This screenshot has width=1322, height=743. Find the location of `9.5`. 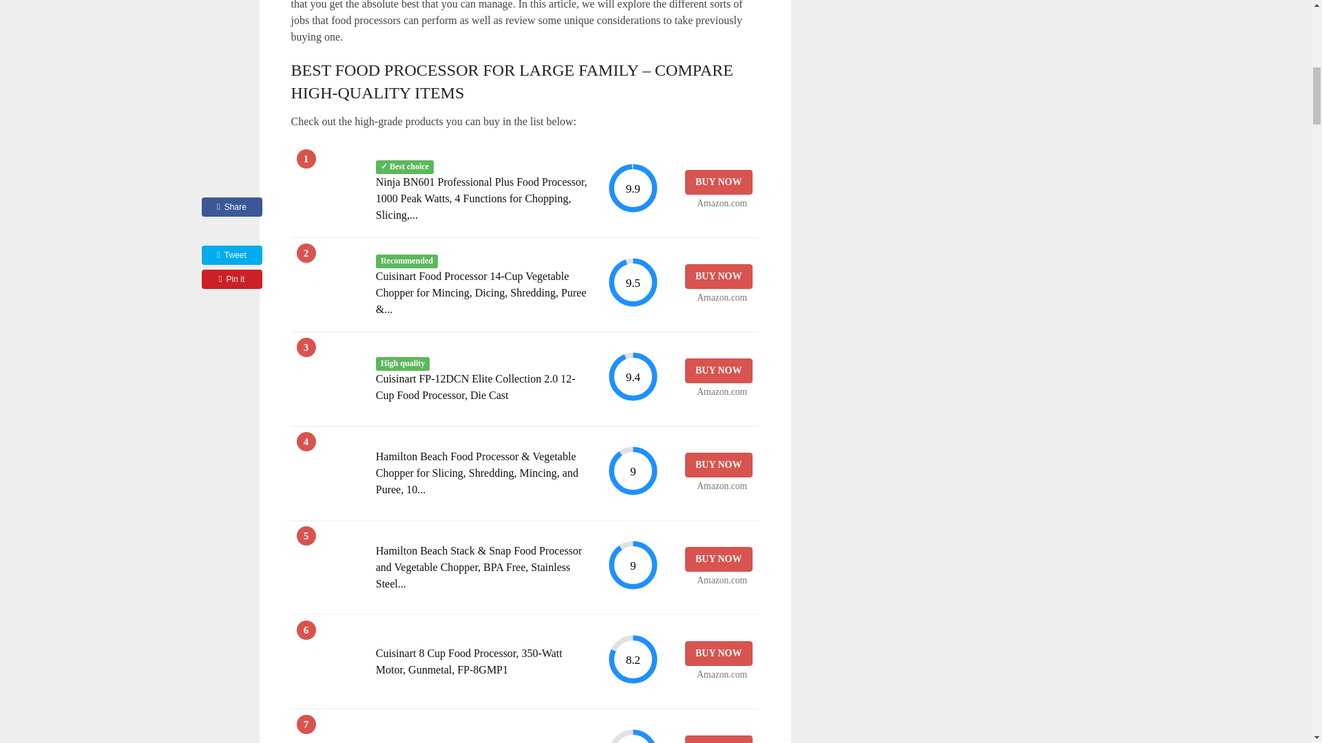

9.5 is located at coordinates (632, 282).